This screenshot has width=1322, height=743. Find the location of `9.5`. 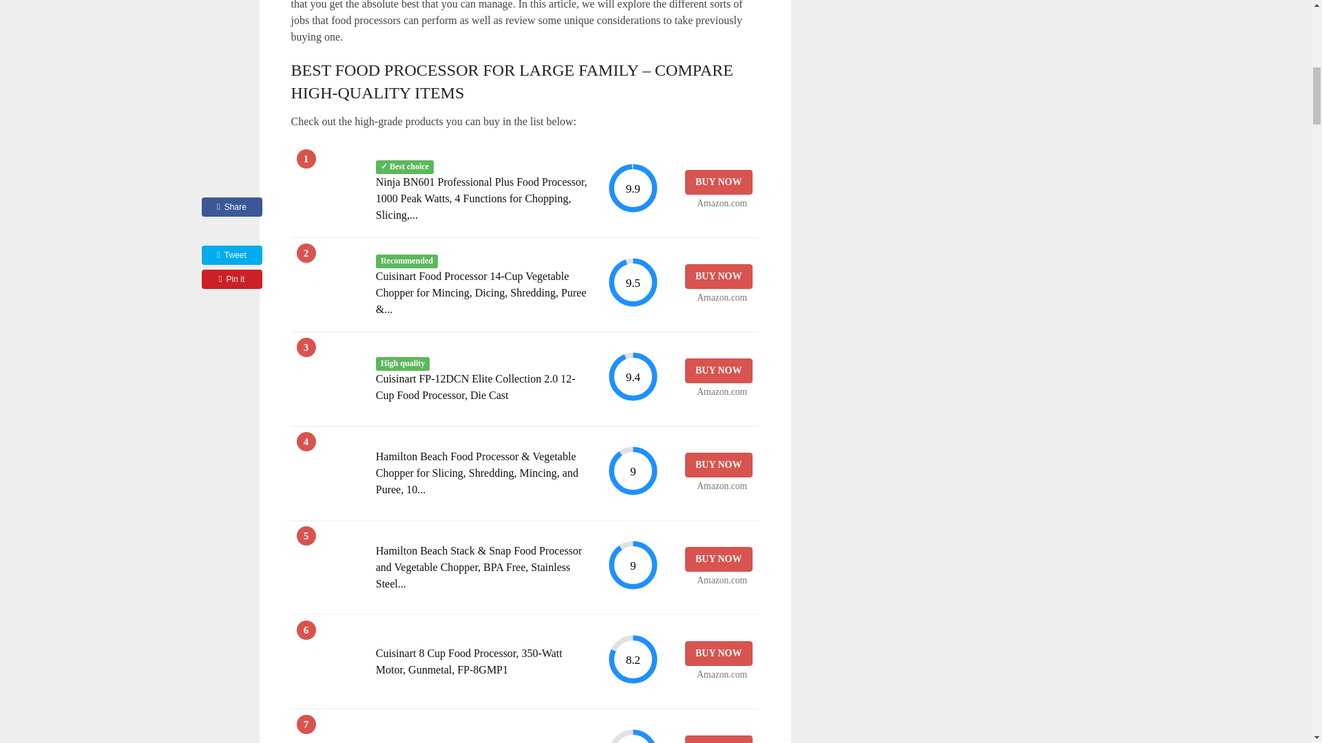

9.5 is located at coordinates (632, 282).